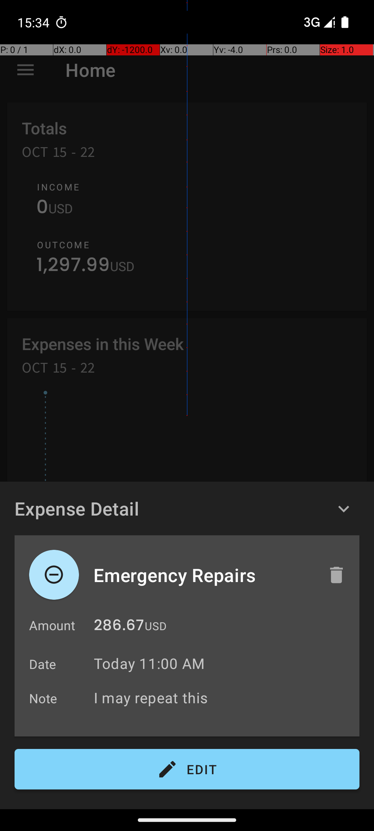 The width and height of the screenshot is (374, 831). I want to click on 286.67, so click(119, 627).